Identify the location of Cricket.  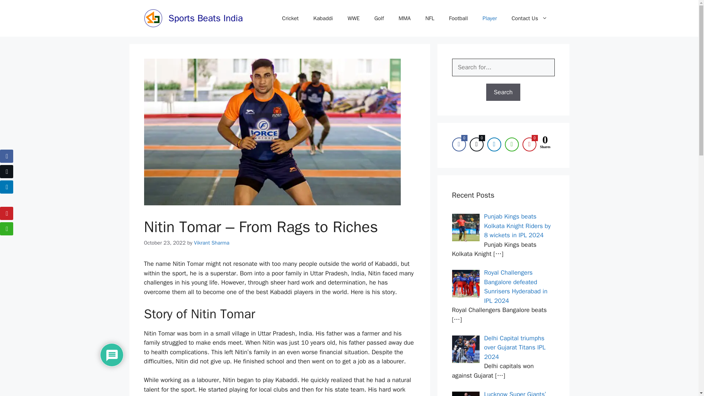
(290, 18).